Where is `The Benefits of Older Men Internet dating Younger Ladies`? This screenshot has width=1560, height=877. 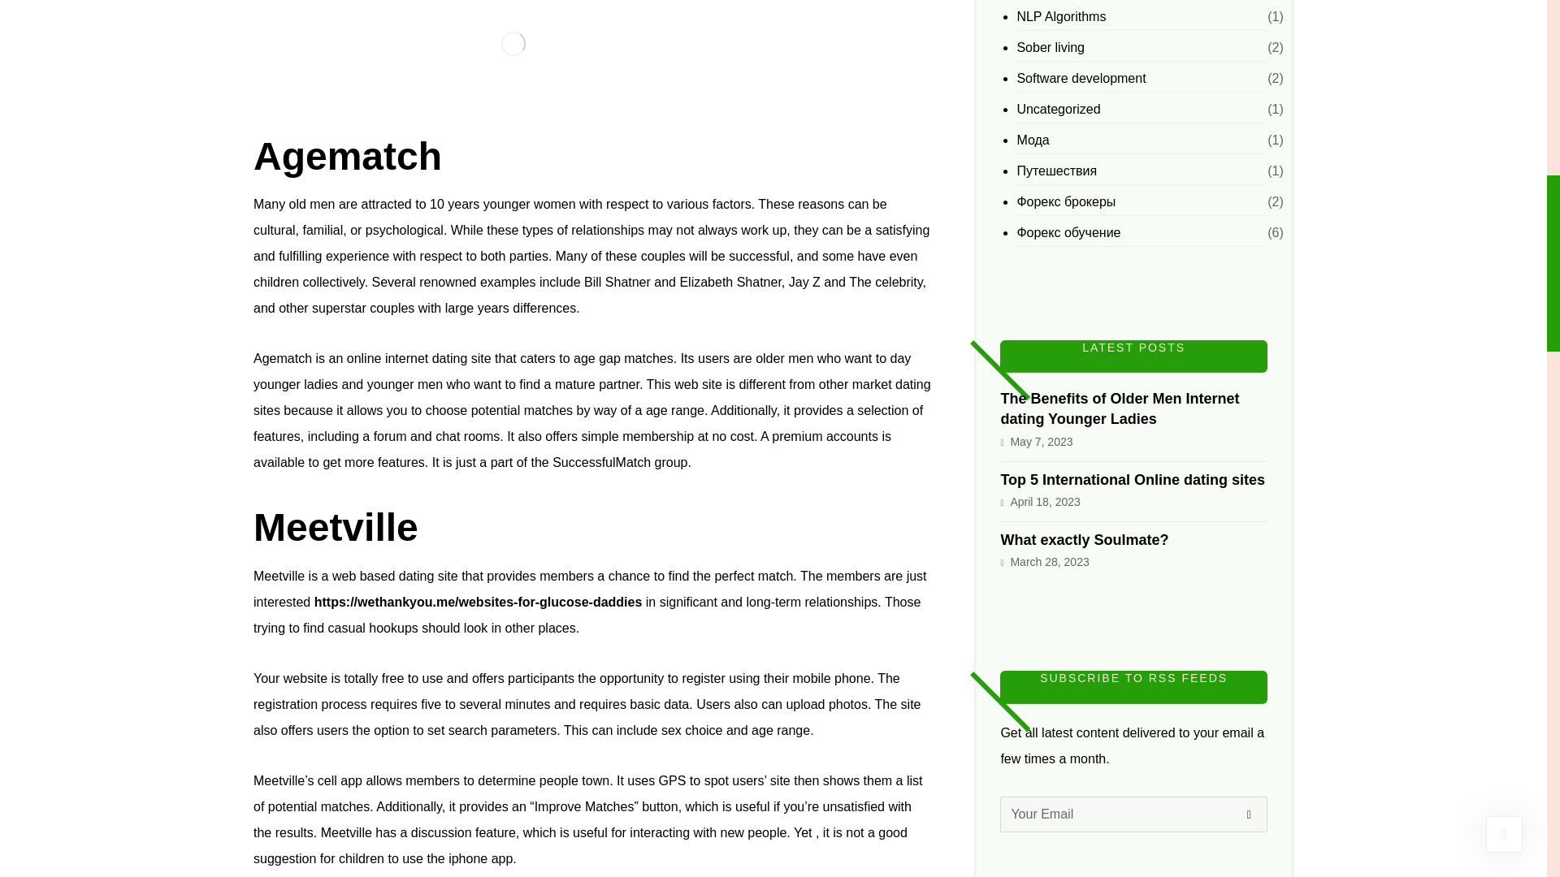
The Benefits of Older Men Internet dating Younger Ladies is located at coordinates (1119, 408).